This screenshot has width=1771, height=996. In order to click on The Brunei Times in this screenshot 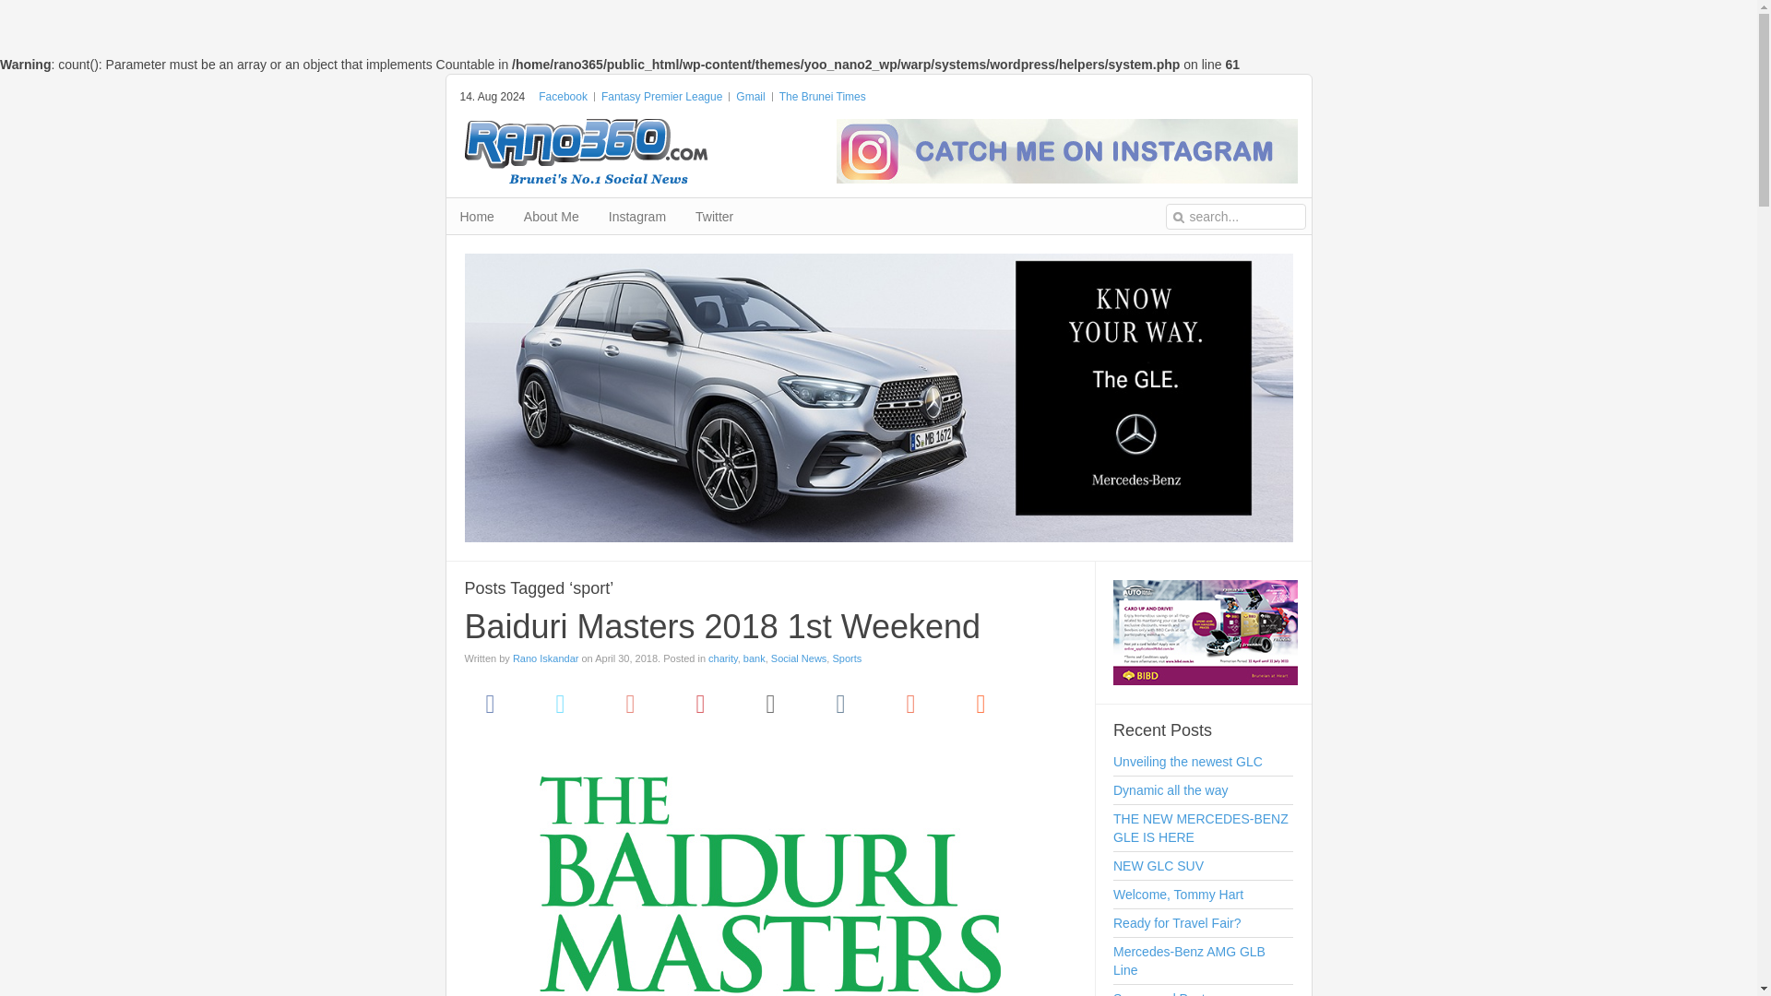, I will do `click(822, 97)`.